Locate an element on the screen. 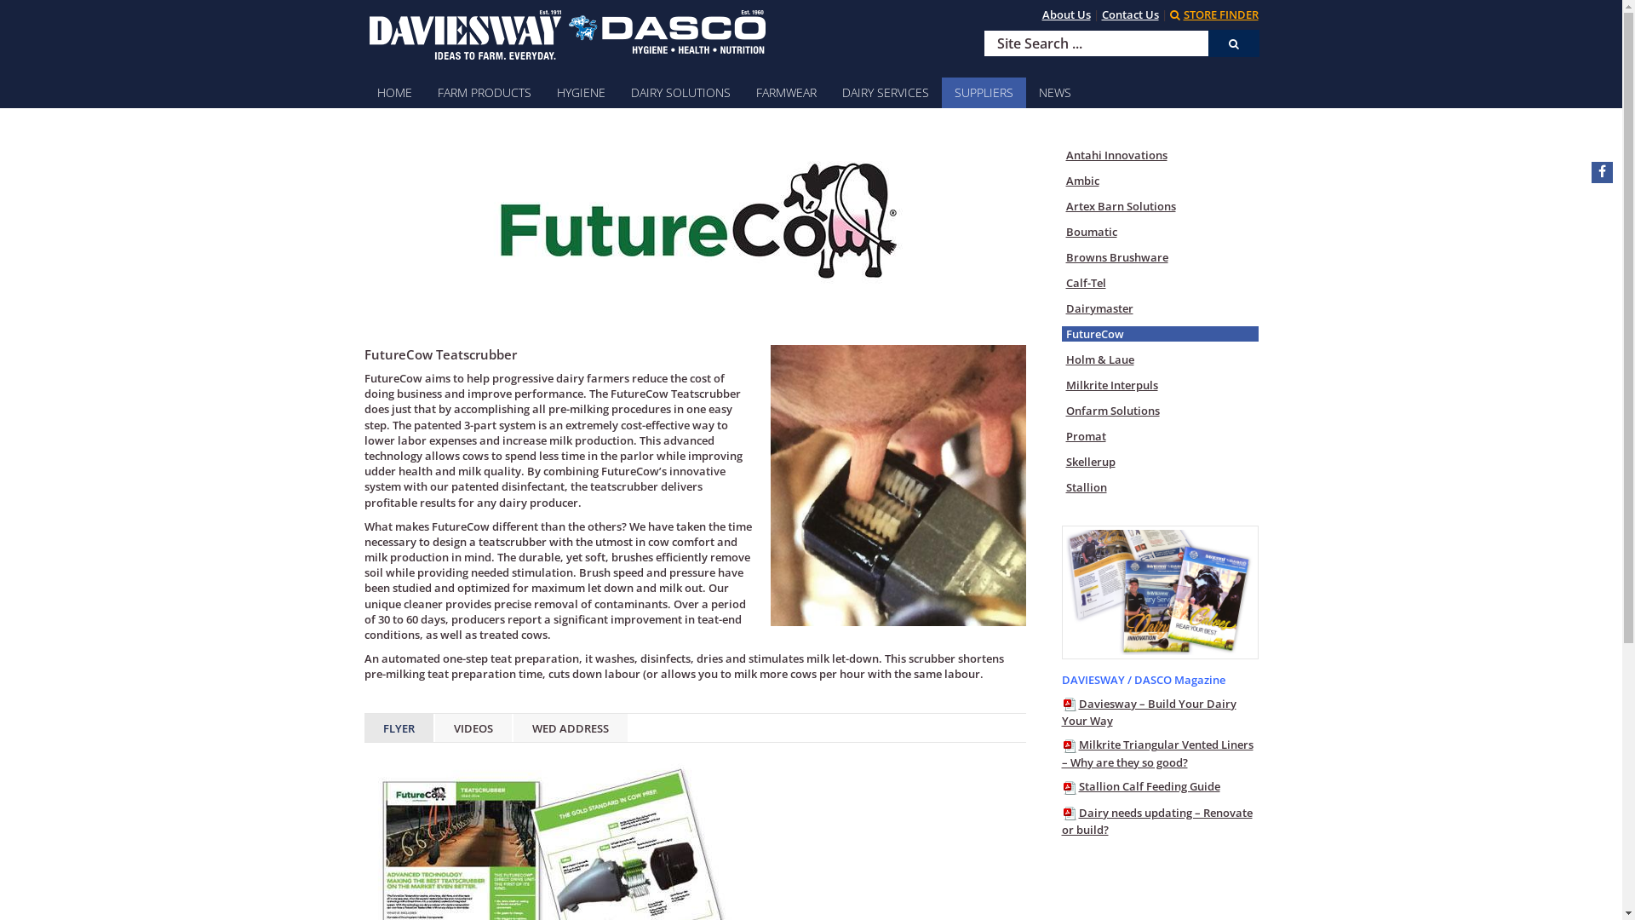 Image resolution: width=1635 pixels, height=920 pixels. NEWS is located at coordinates (1054, 93).